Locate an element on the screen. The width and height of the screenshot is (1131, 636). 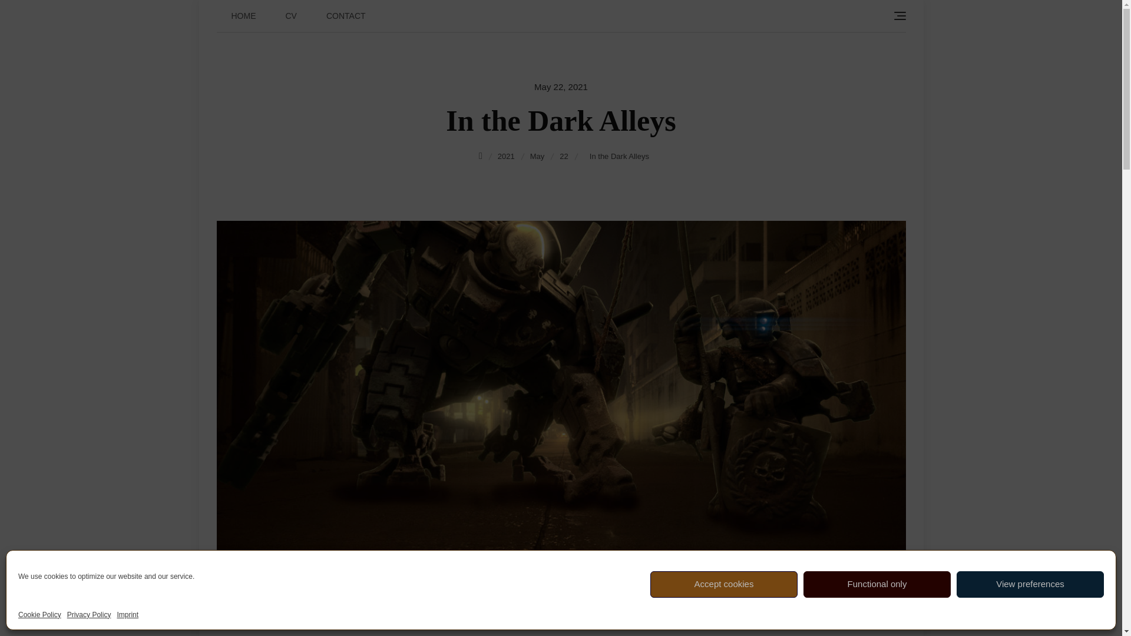
Imprint is located at coordinates (127, 615).